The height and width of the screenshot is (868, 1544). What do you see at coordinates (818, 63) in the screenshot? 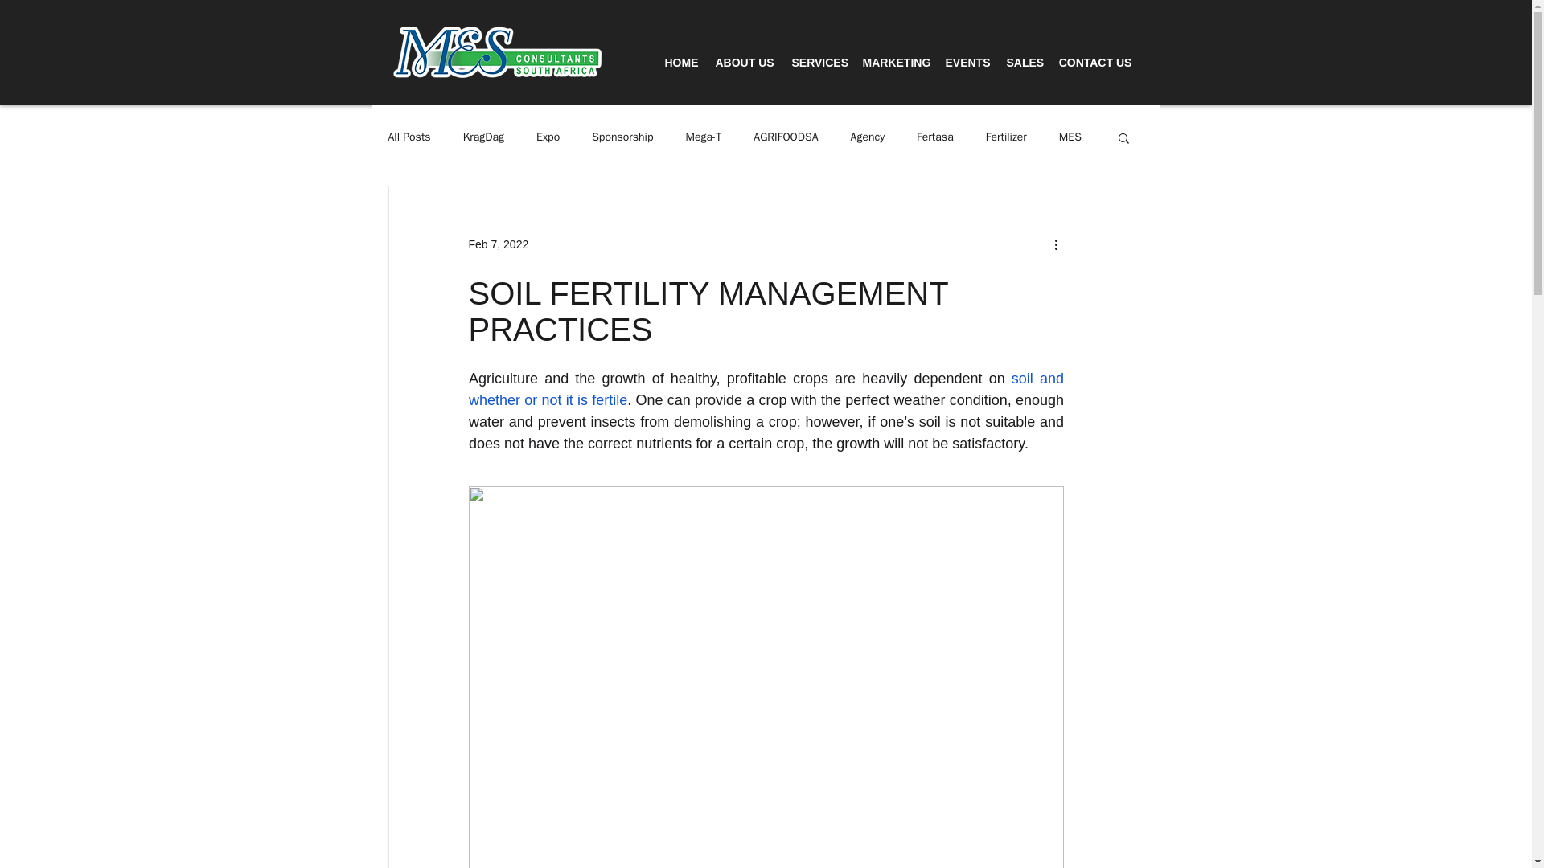
I see `SERVICES` at bounding box center [818, 63].